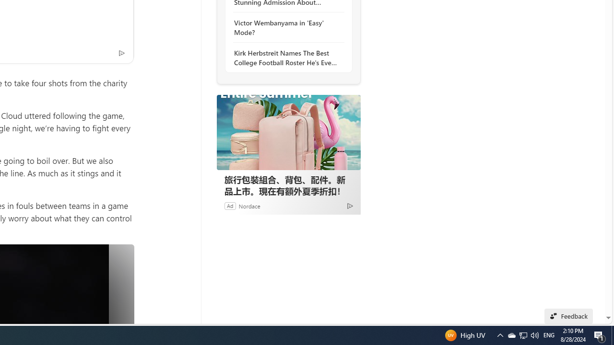 The image size is (614, 345). What do you see at coordinates (230, 206) in the screenshot?
I see `Ad` at bounding box center [230, 206].